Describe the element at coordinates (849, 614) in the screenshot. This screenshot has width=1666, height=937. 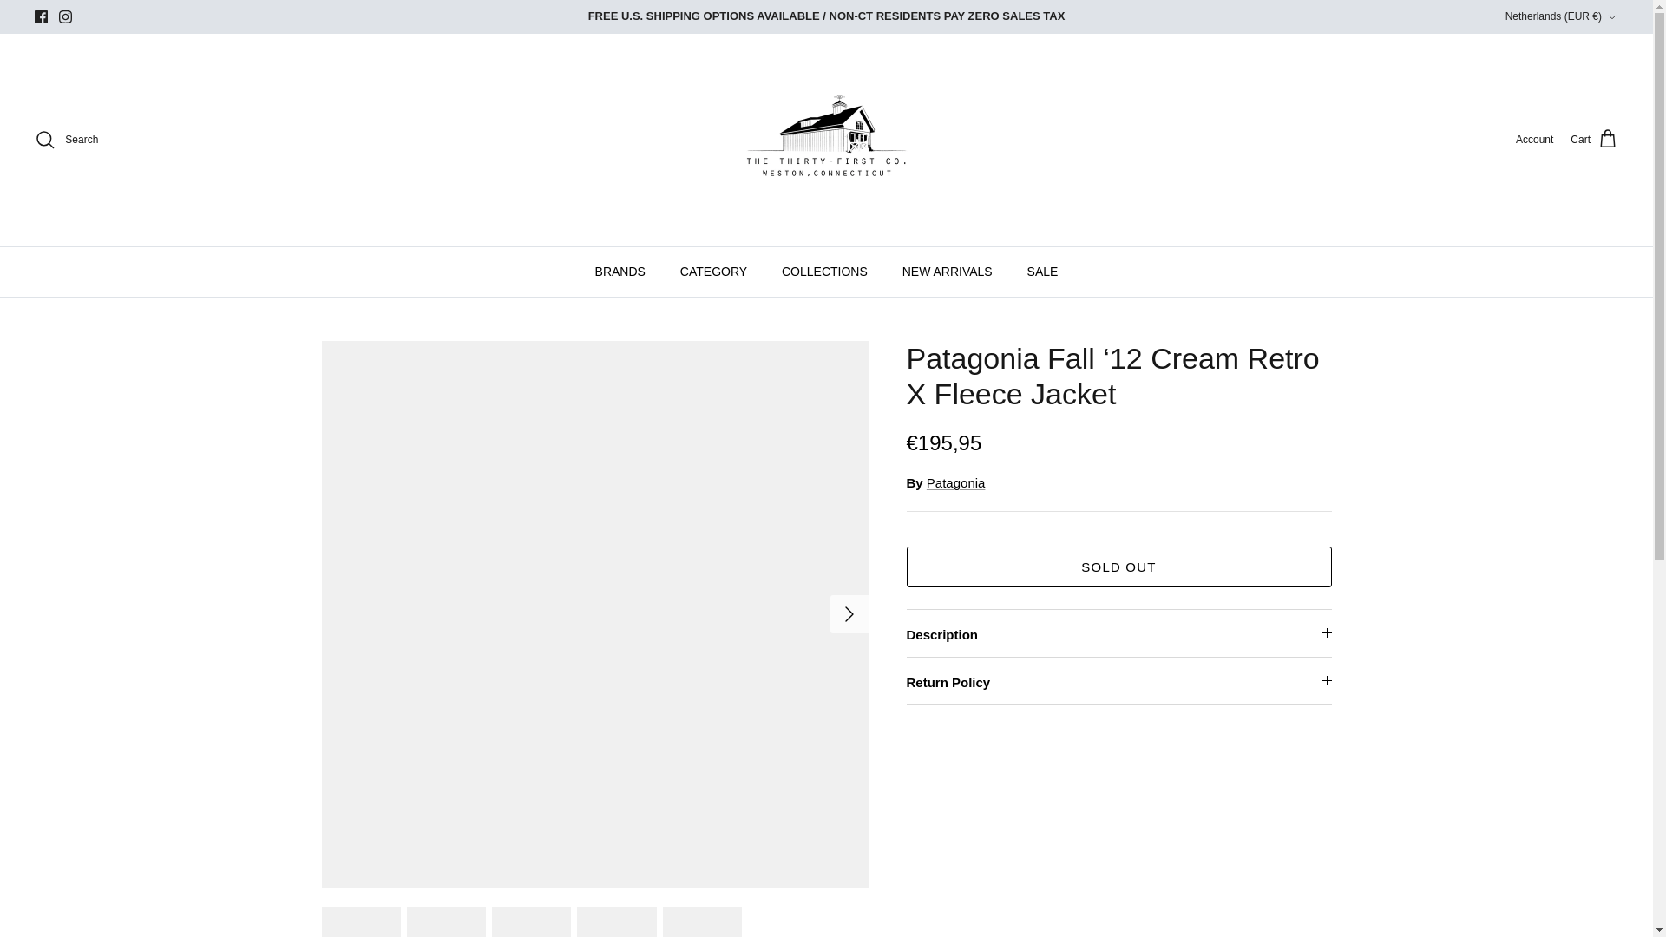
I see `RIGHT` at that location.